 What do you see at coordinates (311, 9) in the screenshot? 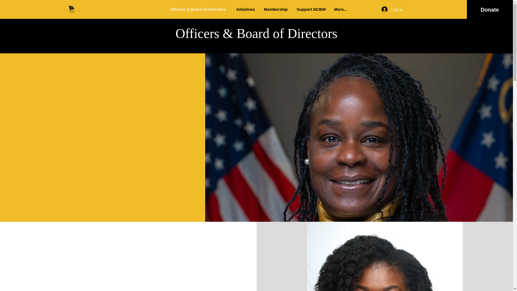
I see `Support NCBW` at bounding box center [311, 9].